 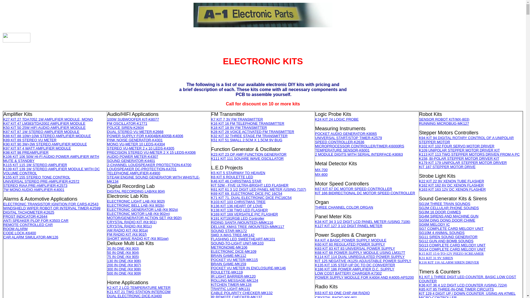 What do you see at coordinates (149, 165) in the screenshot?
I see `2-CHANNEL LOUDSPEAKER PROTECTION-K4700` at bounding box center [149, 165].